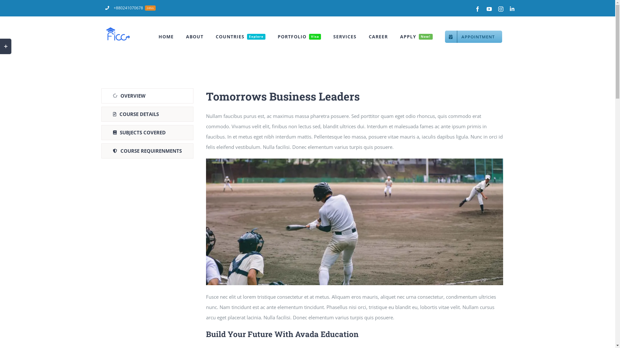  What do you see at coordinates (241, 37) in the screenshot?
I see `COUNTRIES
Explore` at bounding box center [241, 37].